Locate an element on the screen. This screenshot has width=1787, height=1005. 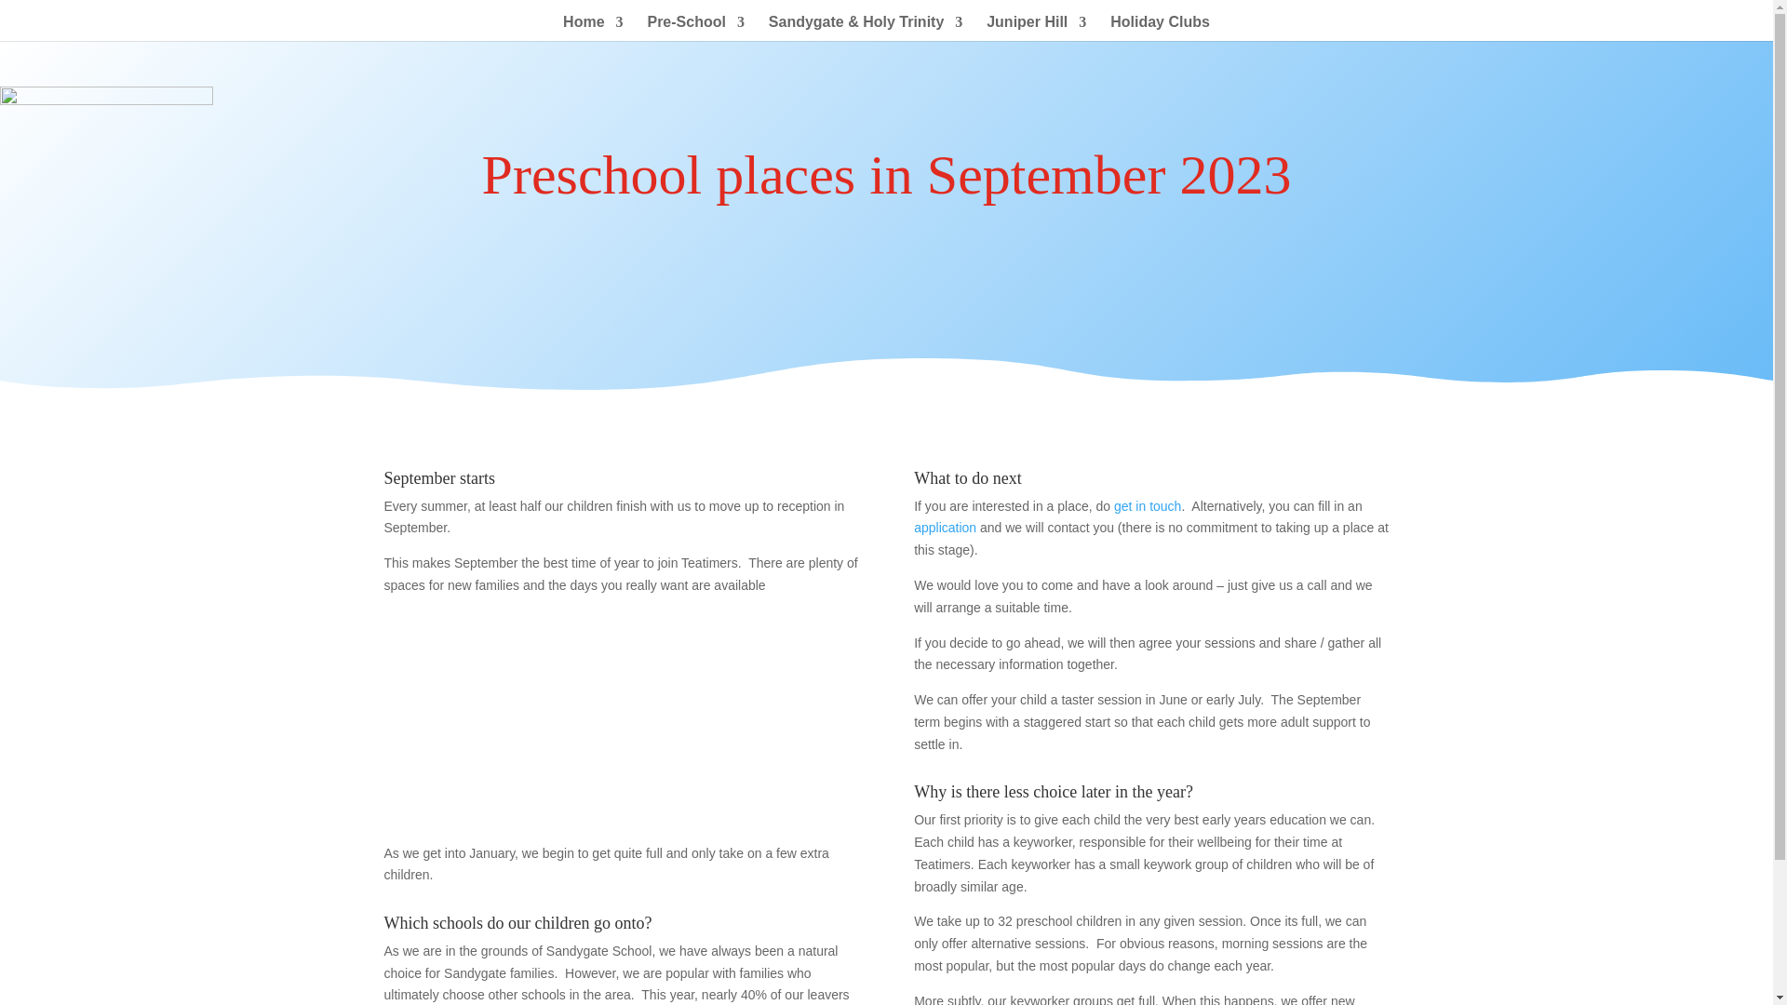
Pre-School is located at coordinates (694, 28).